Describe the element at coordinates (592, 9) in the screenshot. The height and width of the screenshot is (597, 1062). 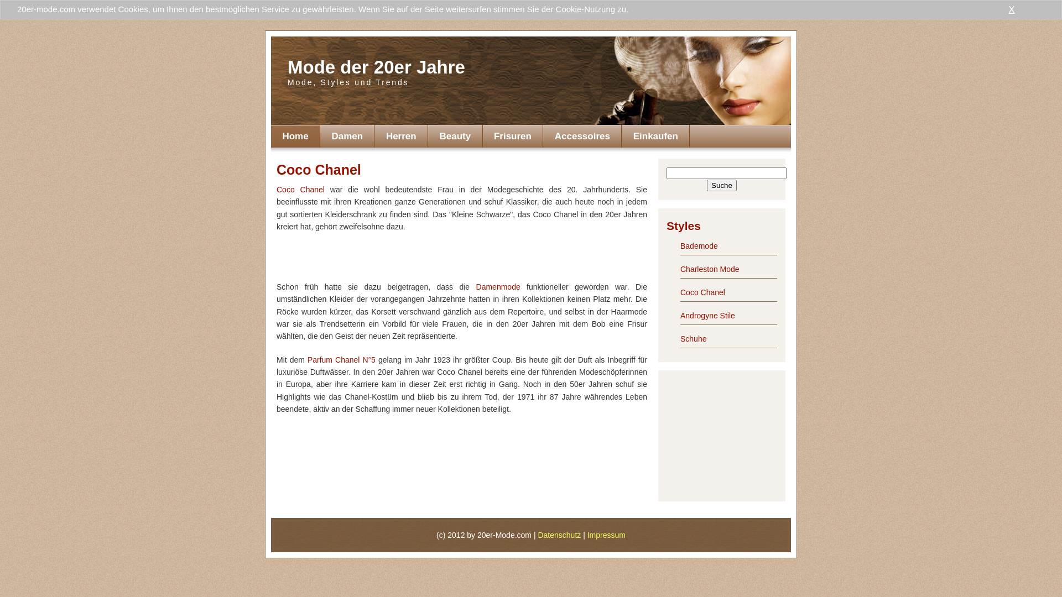
I see `Cookie-Nutzung zu.` at that location.